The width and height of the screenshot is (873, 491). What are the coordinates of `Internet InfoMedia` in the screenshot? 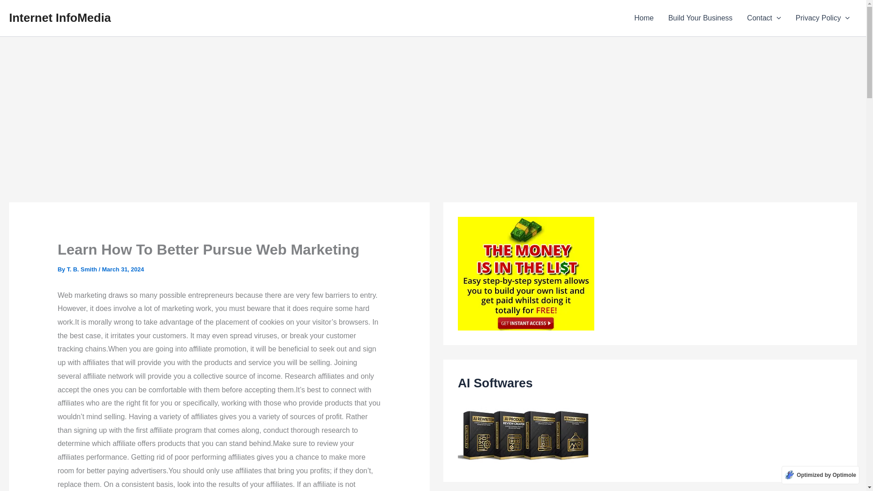 It's located at (60, 17).